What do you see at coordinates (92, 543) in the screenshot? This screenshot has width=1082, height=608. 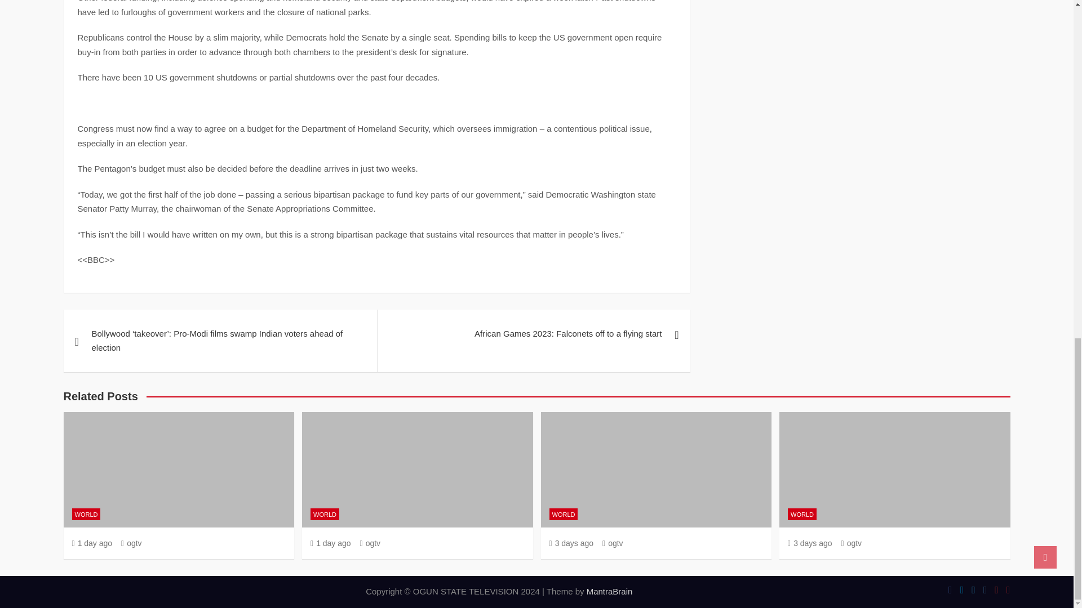 I see `1 day ago` at bounding box center [92, 543].